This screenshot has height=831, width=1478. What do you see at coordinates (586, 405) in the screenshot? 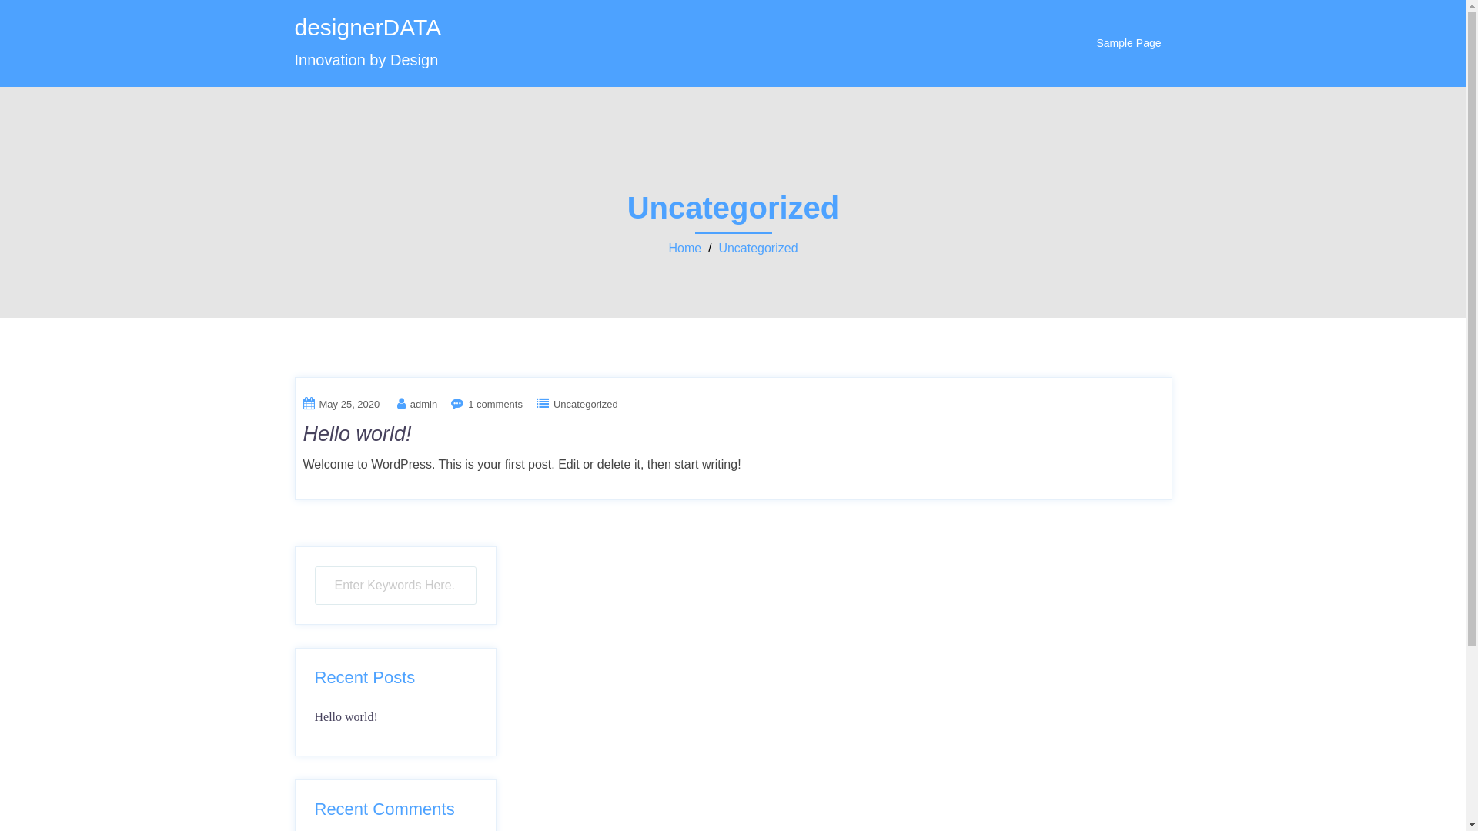
I see `Uncategorized` at bounding box center [586, 405].